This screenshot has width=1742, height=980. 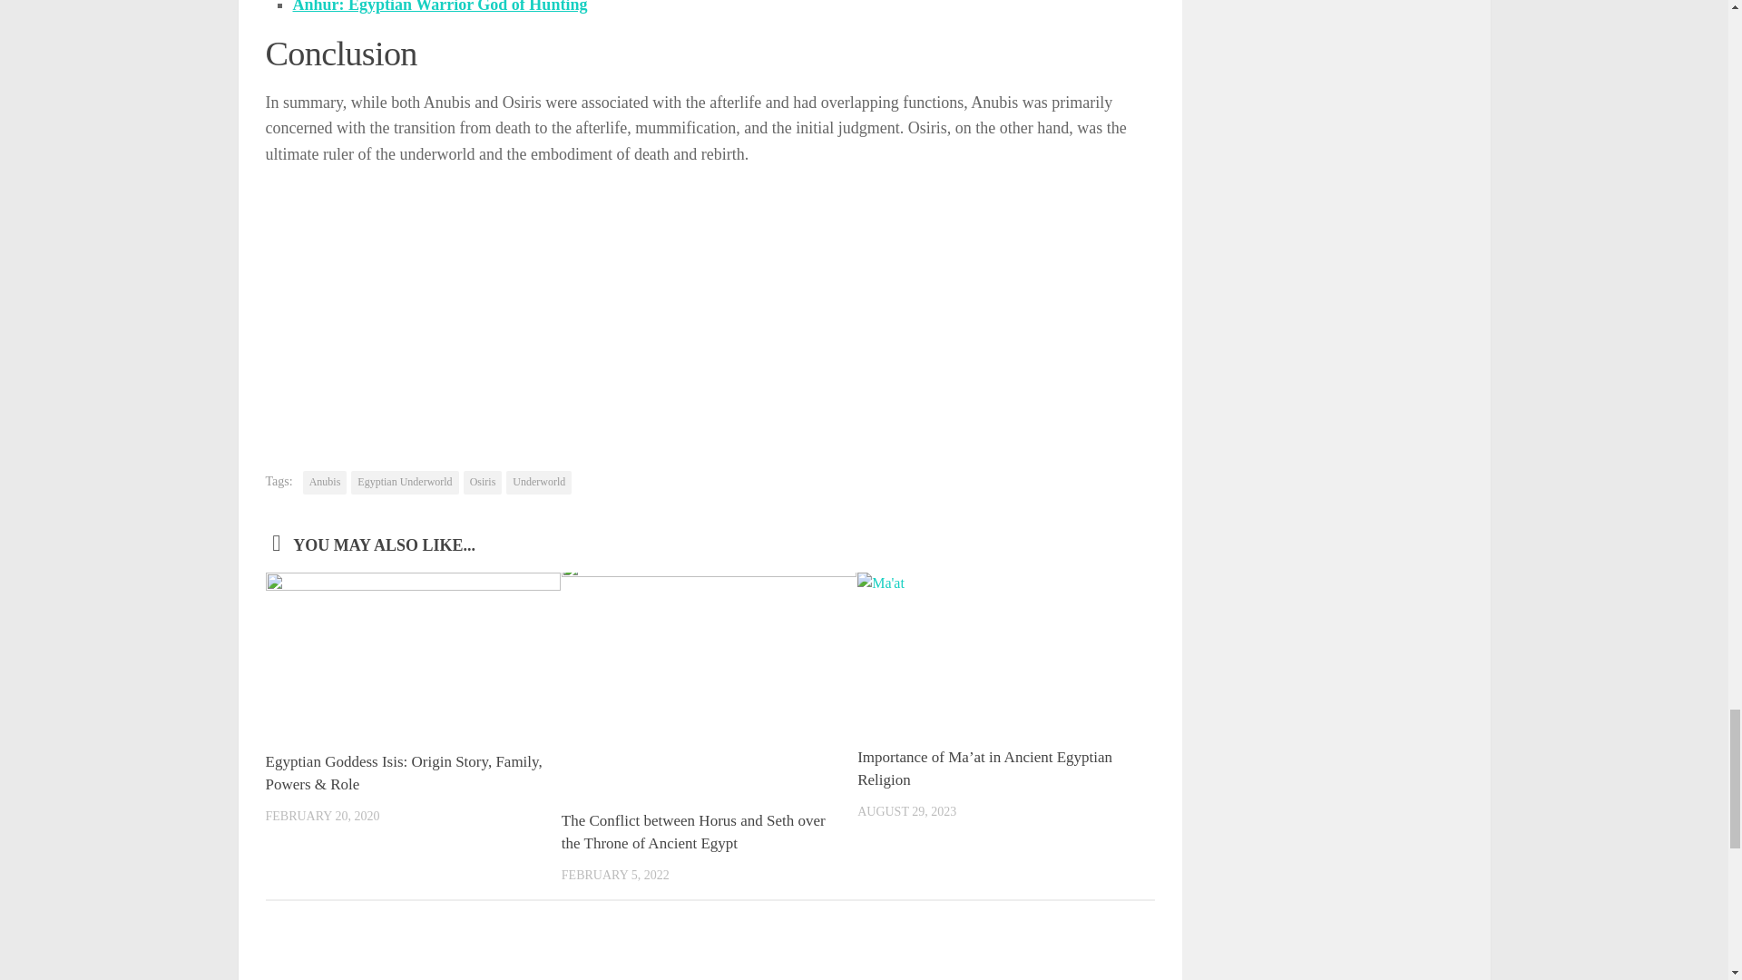 I want to click on Underworld, so click(x=539, y=483).